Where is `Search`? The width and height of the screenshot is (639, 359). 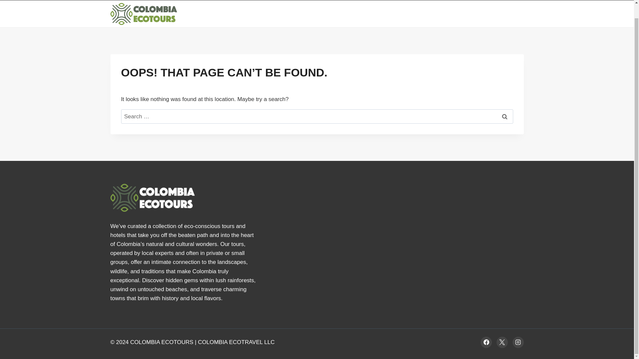
Search is located at coordinates (505, 116).